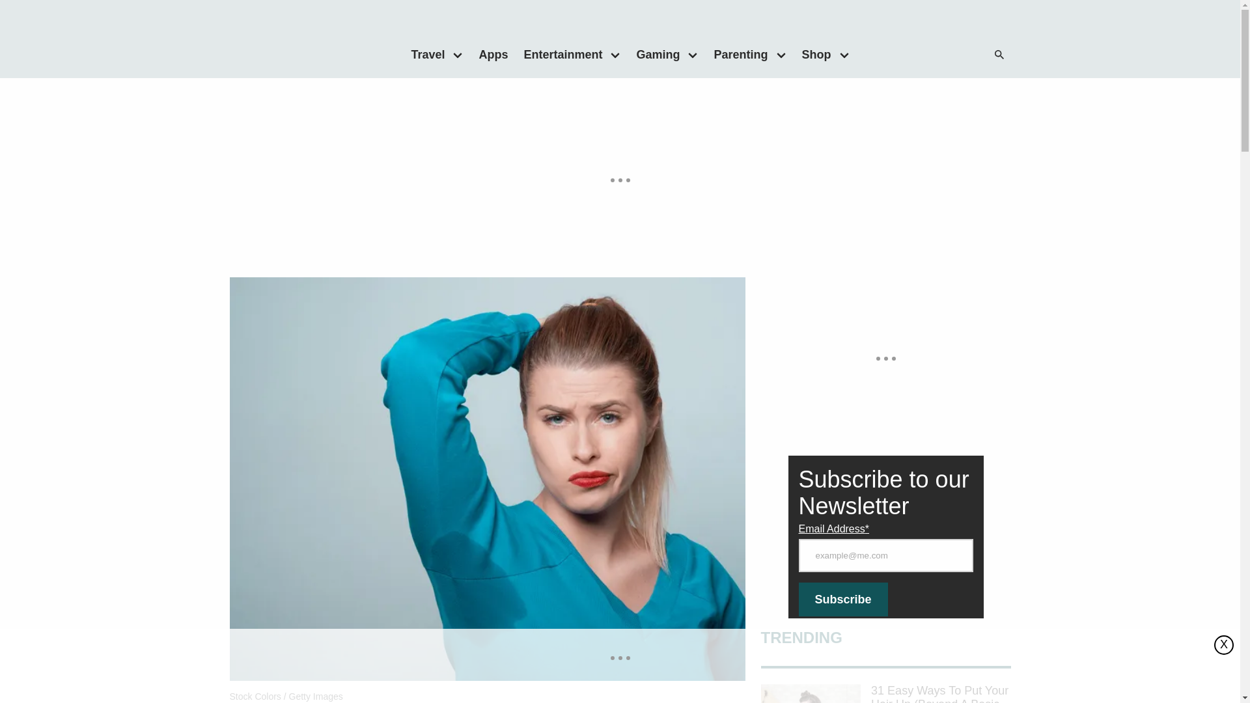 This screenshot has width=1250, height=703. I want to click on Instagram, so click(953, 55).